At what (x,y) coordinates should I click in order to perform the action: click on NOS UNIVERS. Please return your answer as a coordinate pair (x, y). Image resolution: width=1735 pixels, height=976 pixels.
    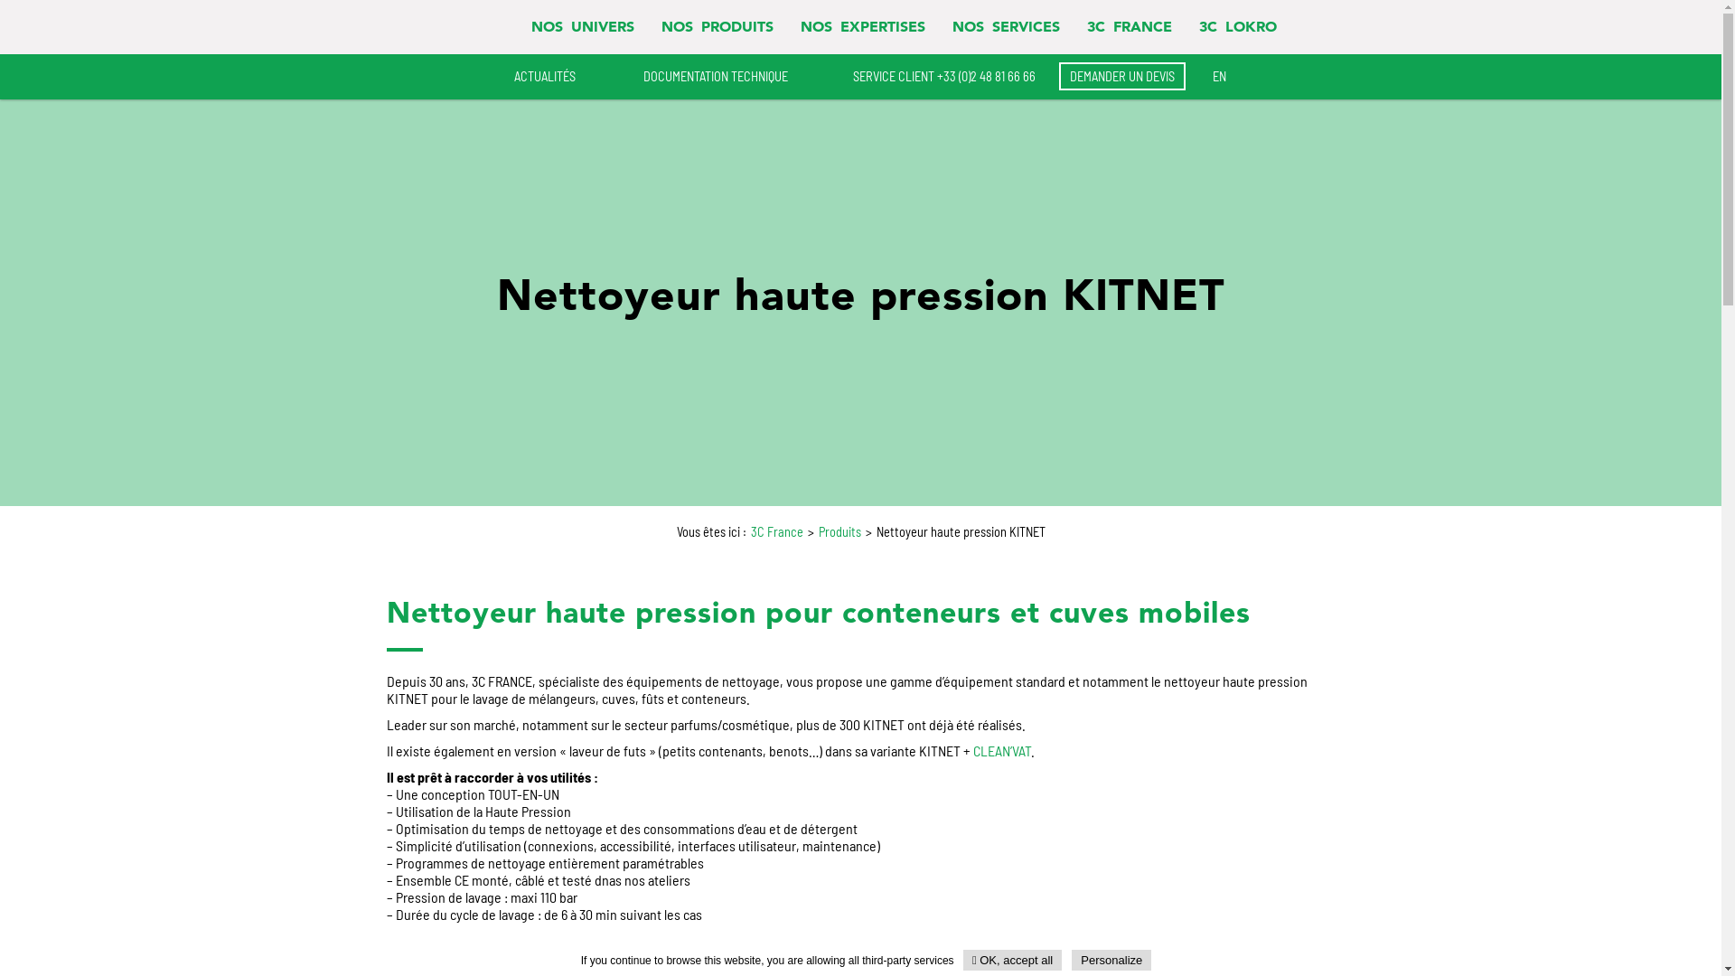
    Looking at the image, I should click on (583, 27).